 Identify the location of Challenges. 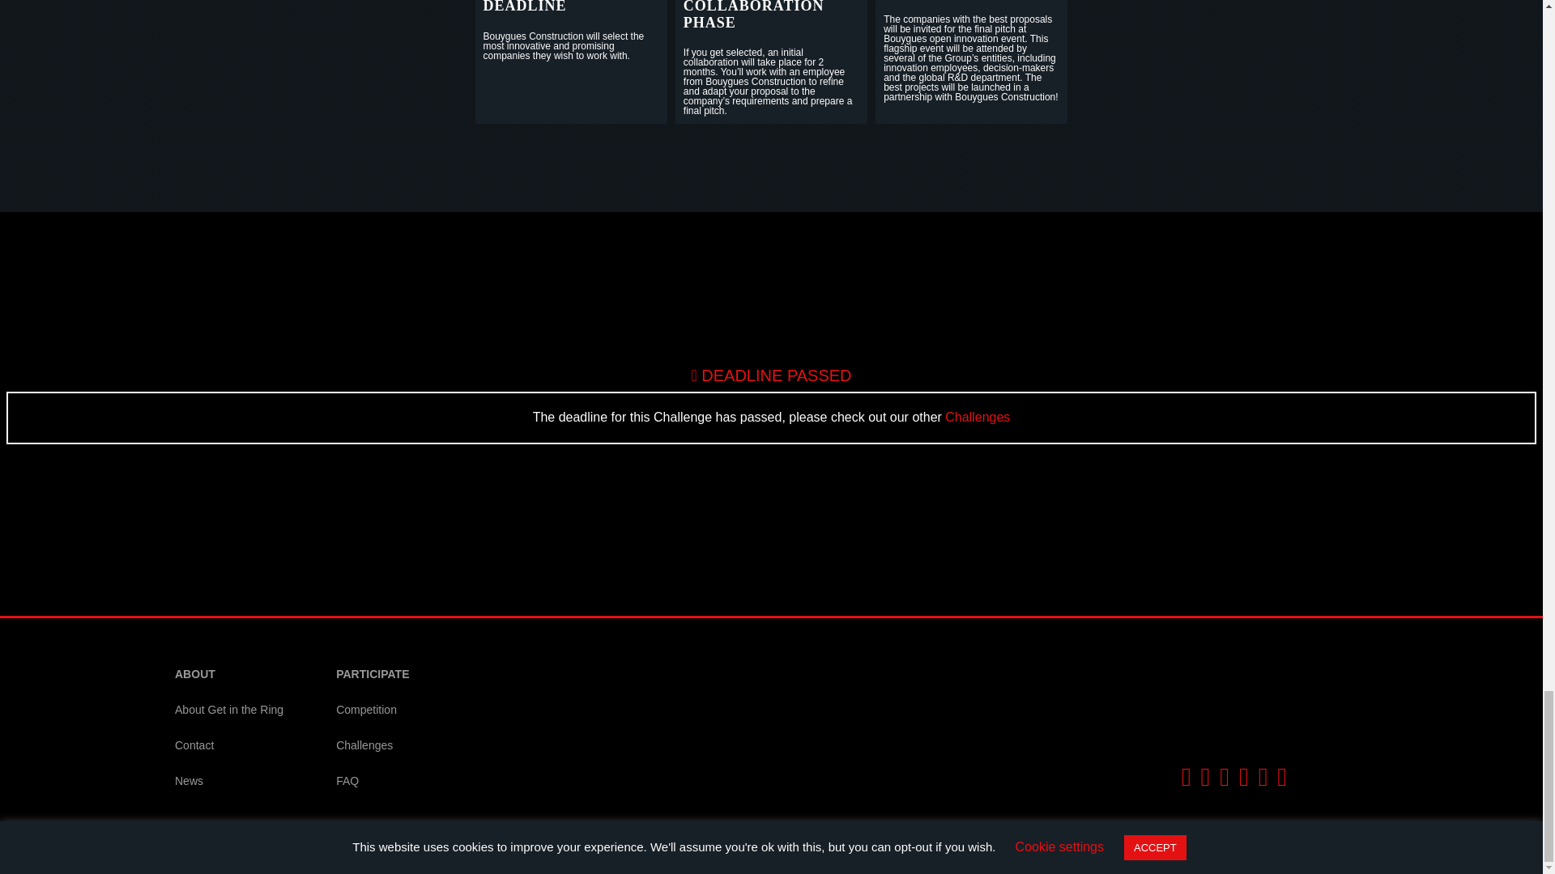
(977, 416).